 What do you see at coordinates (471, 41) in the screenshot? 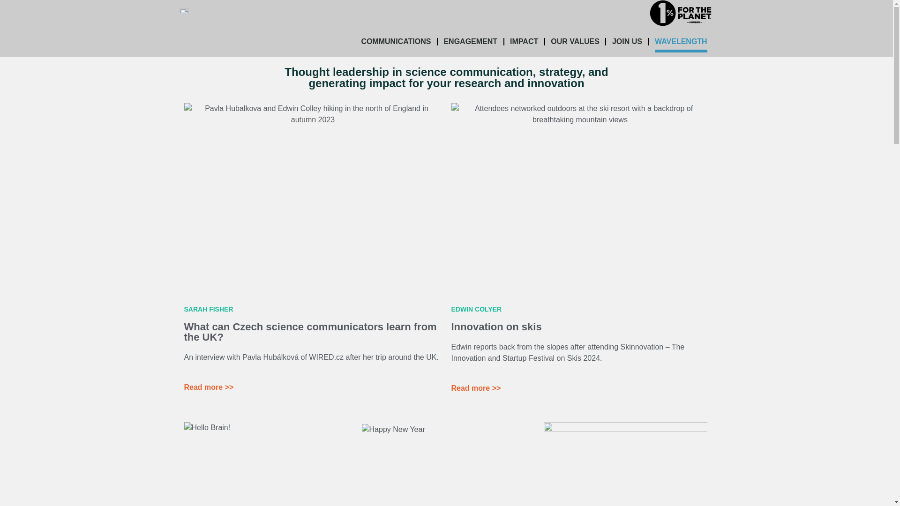
I see `ENGAGEMENT` at bounding box center [471, 41].